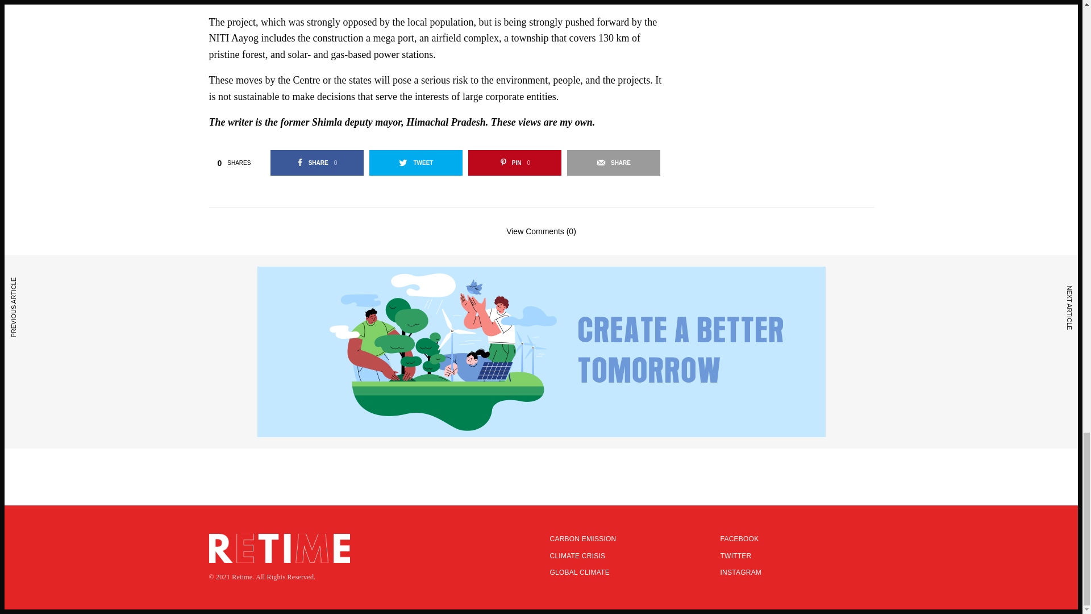  I want to click on TWEET, so click(416, 163).